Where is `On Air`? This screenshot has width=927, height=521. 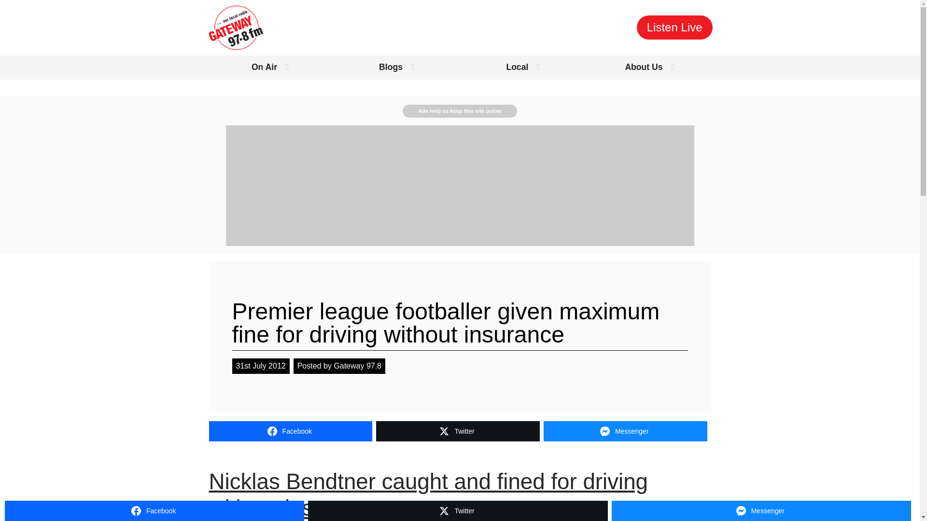 On Air is located at coordinates (269, 68).